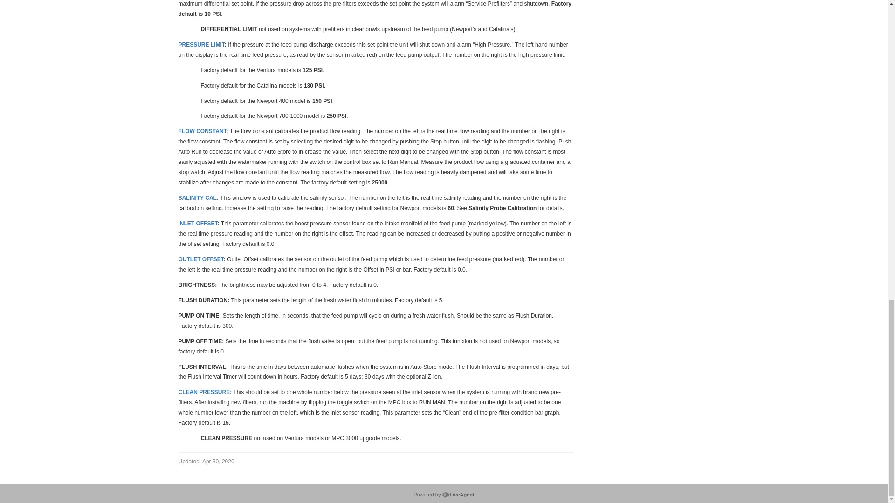 This screenshot has height=503, width=895. Describe the element at coordinates (206, 461) in the screenshot. I see `Apr 30, 2020, 10:00 AM` at that location.